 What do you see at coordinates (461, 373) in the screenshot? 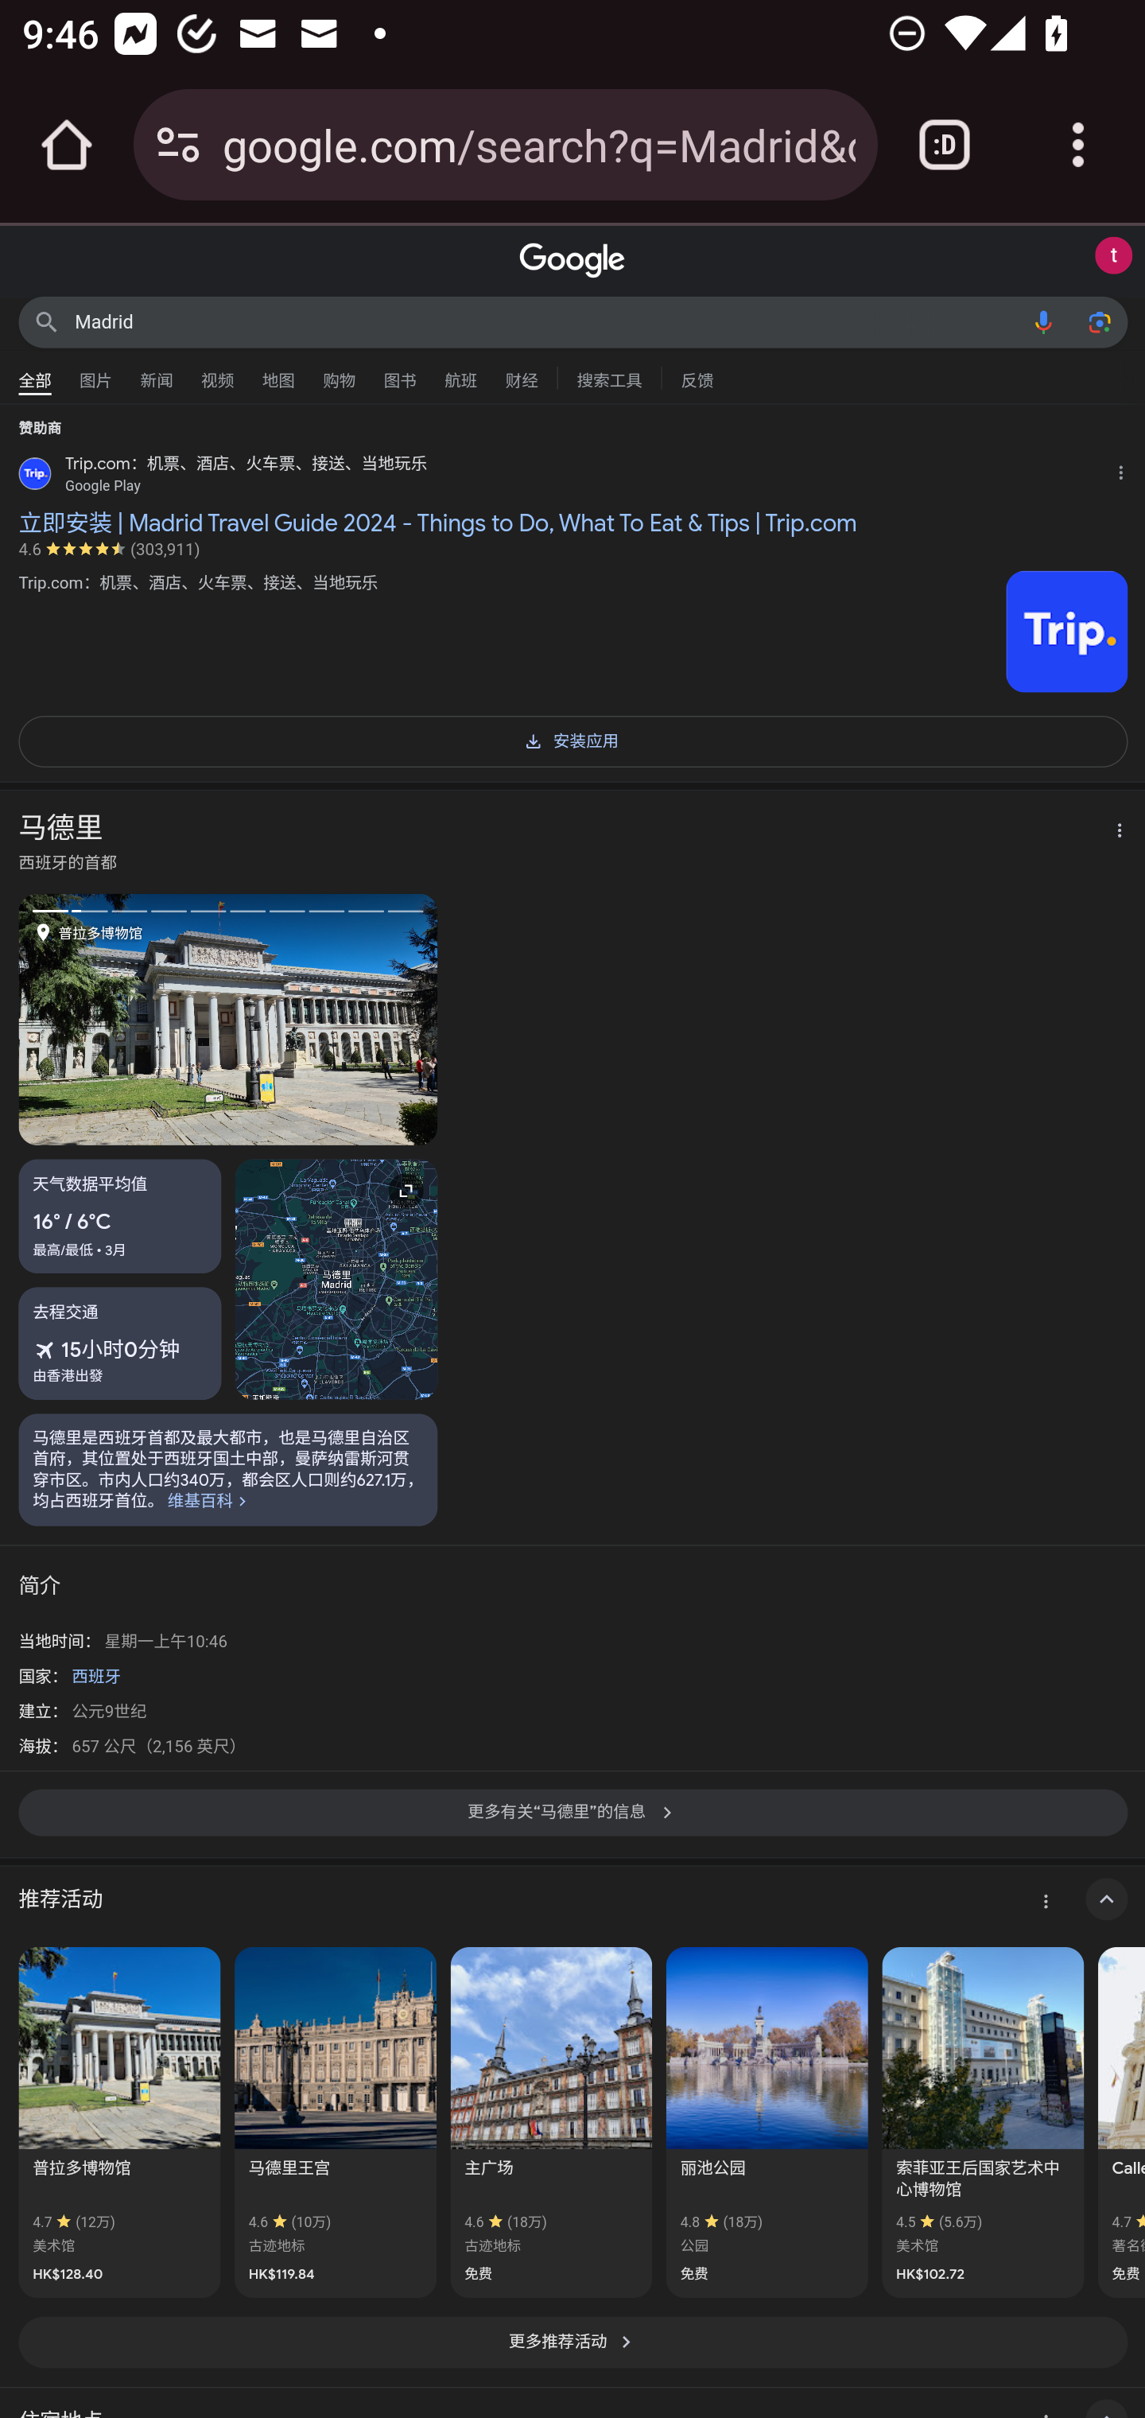
I see `航班` at bounding box center [461, 373].